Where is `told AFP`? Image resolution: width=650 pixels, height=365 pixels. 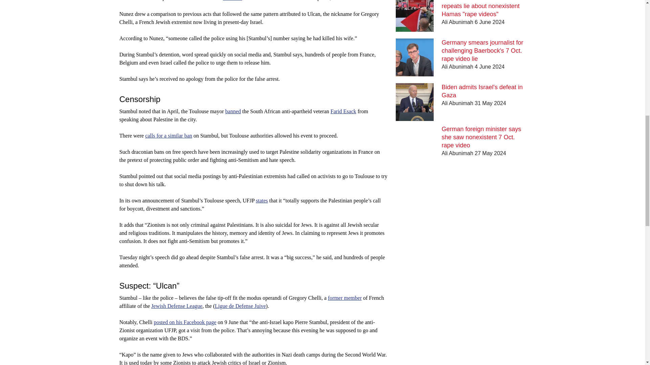
told AFP is located at coordinates (233, 0).